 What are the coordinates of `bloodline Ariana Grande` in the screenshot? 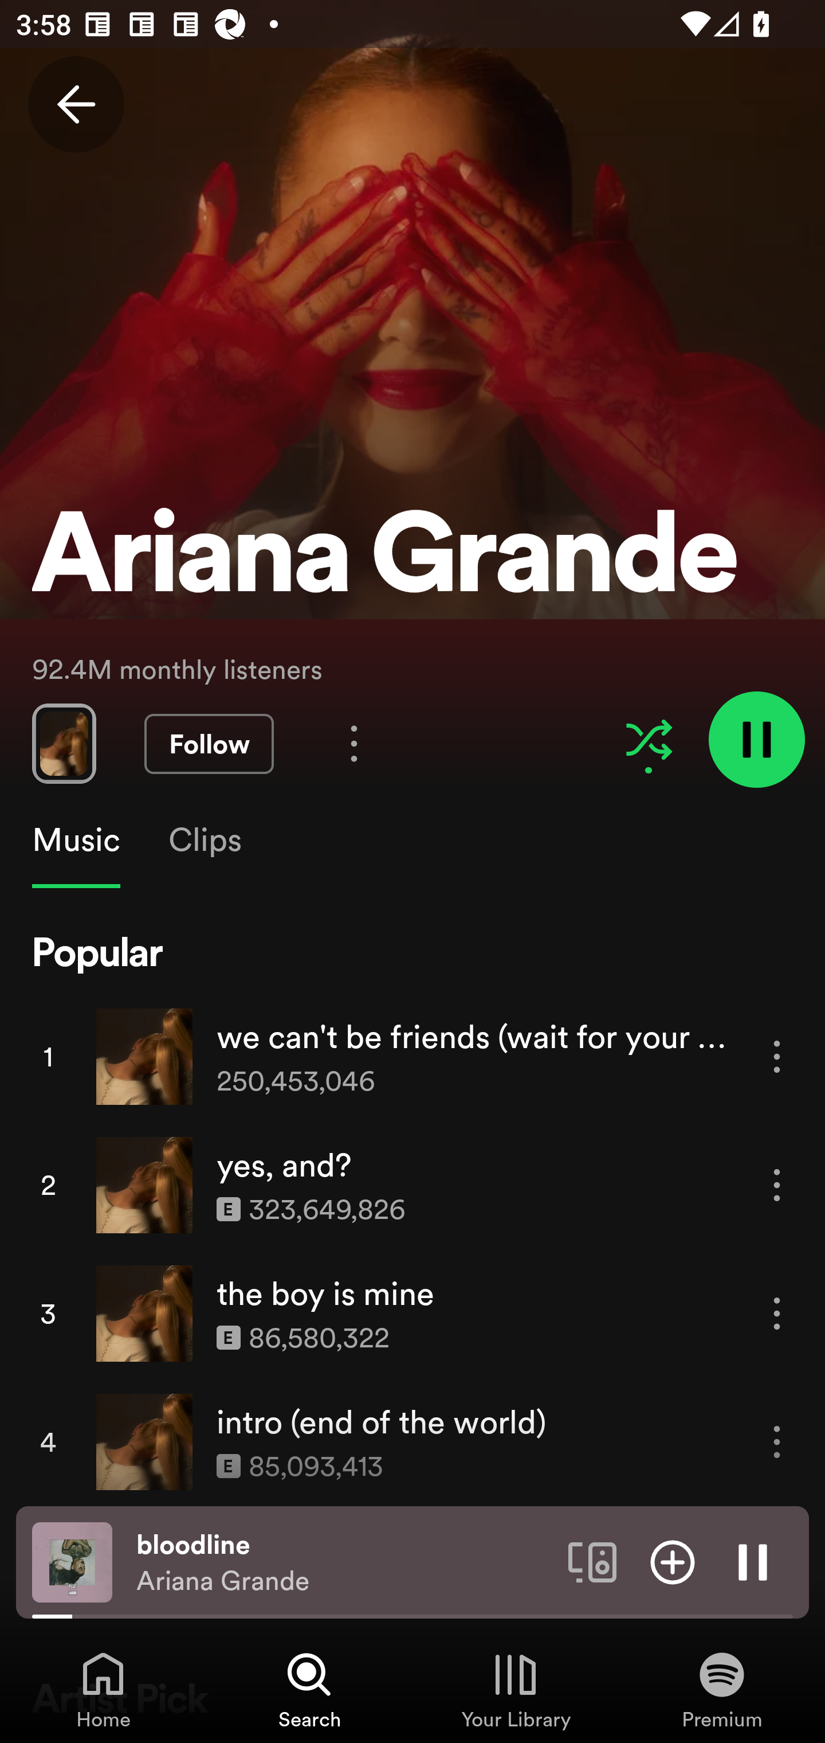 It's located at (344, 1562).